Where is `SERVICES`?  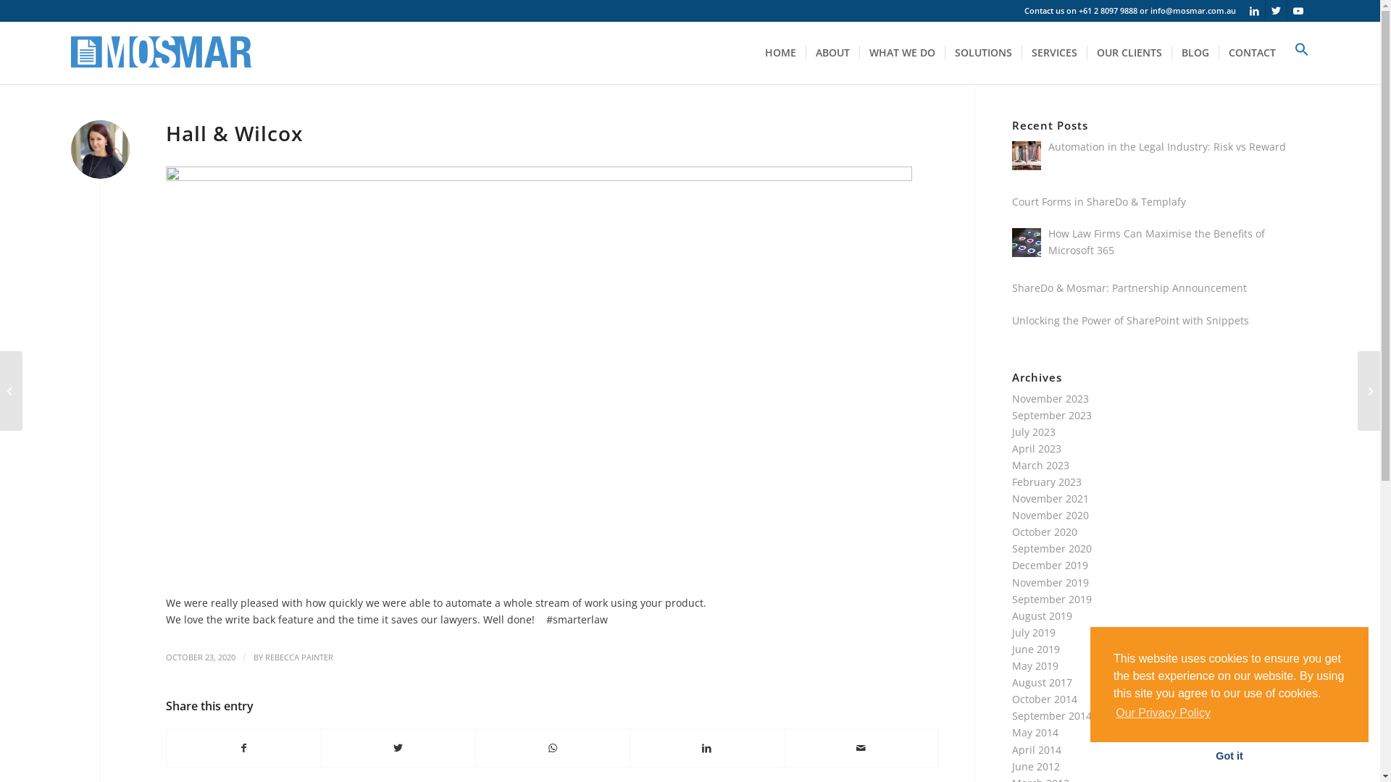 SERVICES is located at coordinates (1054, 53).